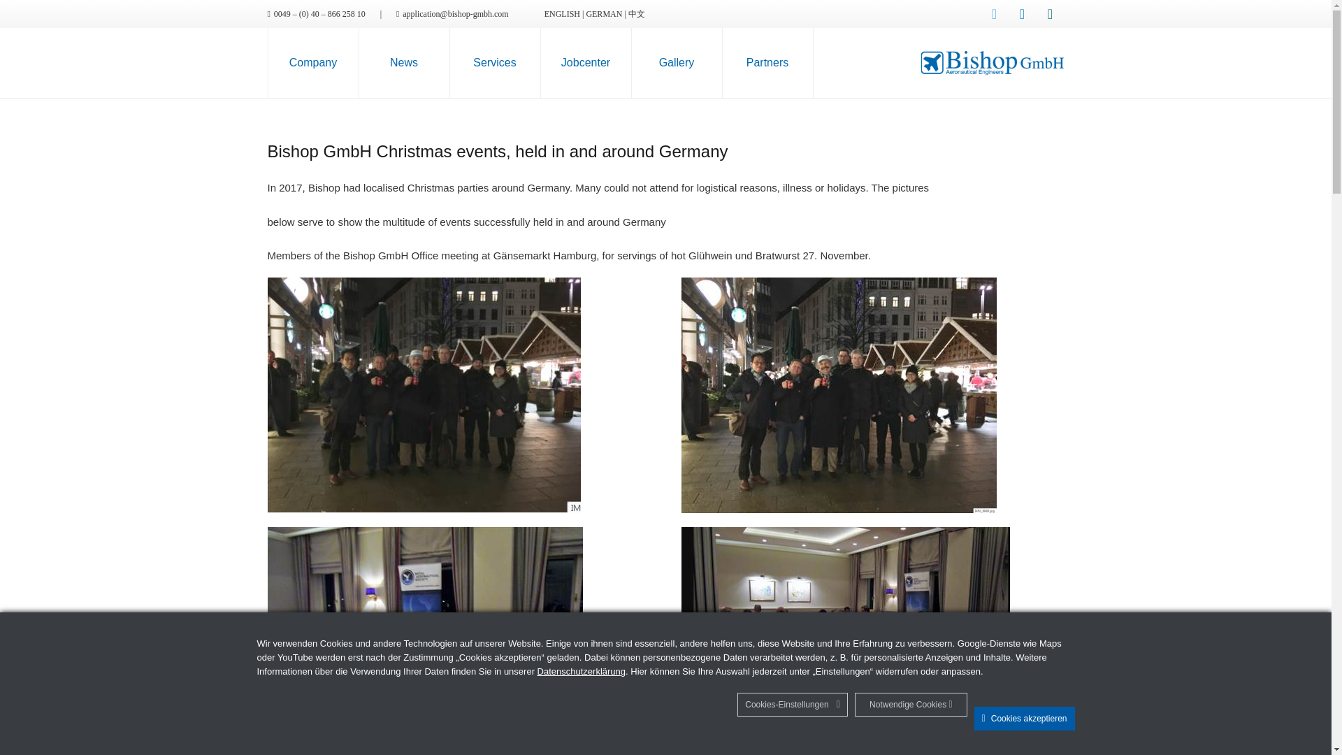 The width and height of the screenshot is (1342, 755). What do you see at coordinates (1022, 14) in the screenshot?
I see `LinkedIn` at bounding box center [1022, 14].